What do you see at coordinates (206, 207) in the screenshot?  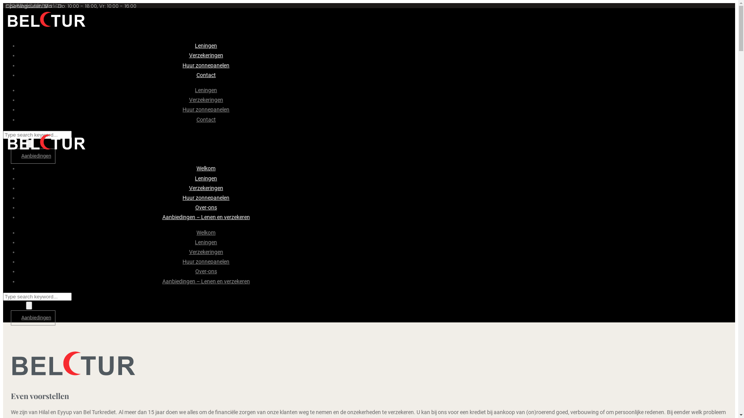 I see `Over-ons` at bounding box center [206, 207].